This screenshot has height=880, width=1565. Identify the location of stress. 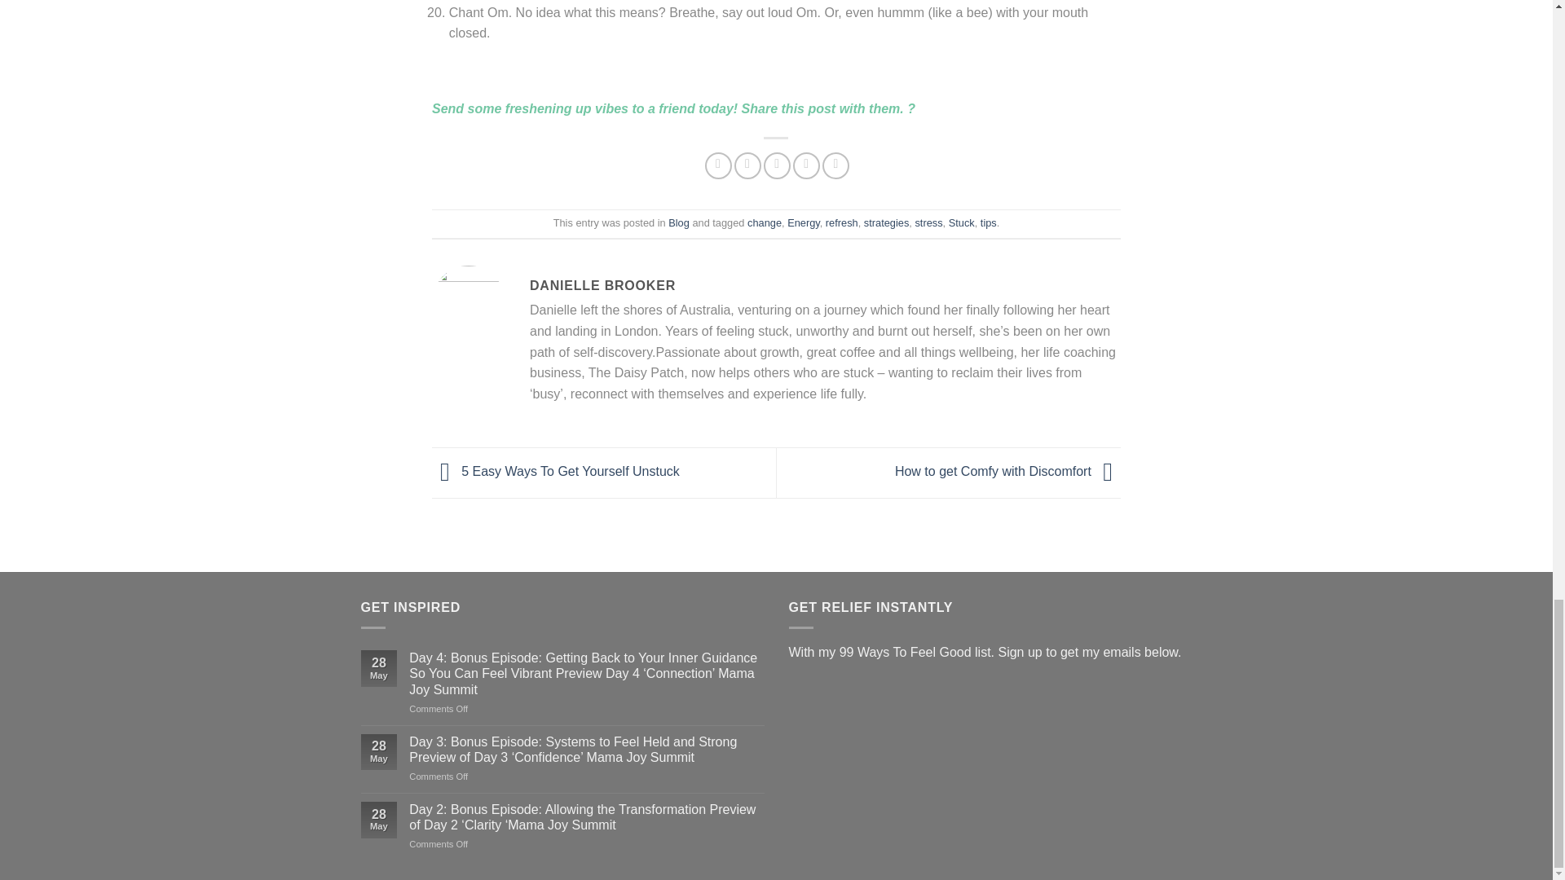
(928, 222).